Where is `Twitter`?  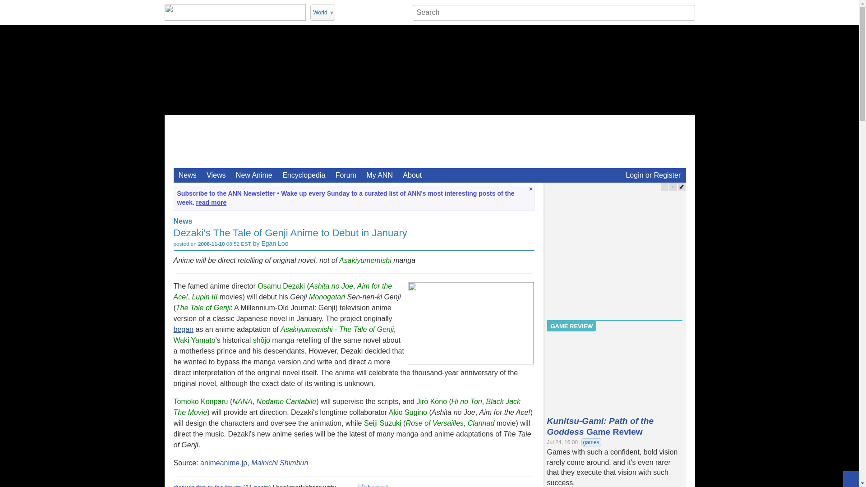
Twitter is located at coordinates (344, 12).